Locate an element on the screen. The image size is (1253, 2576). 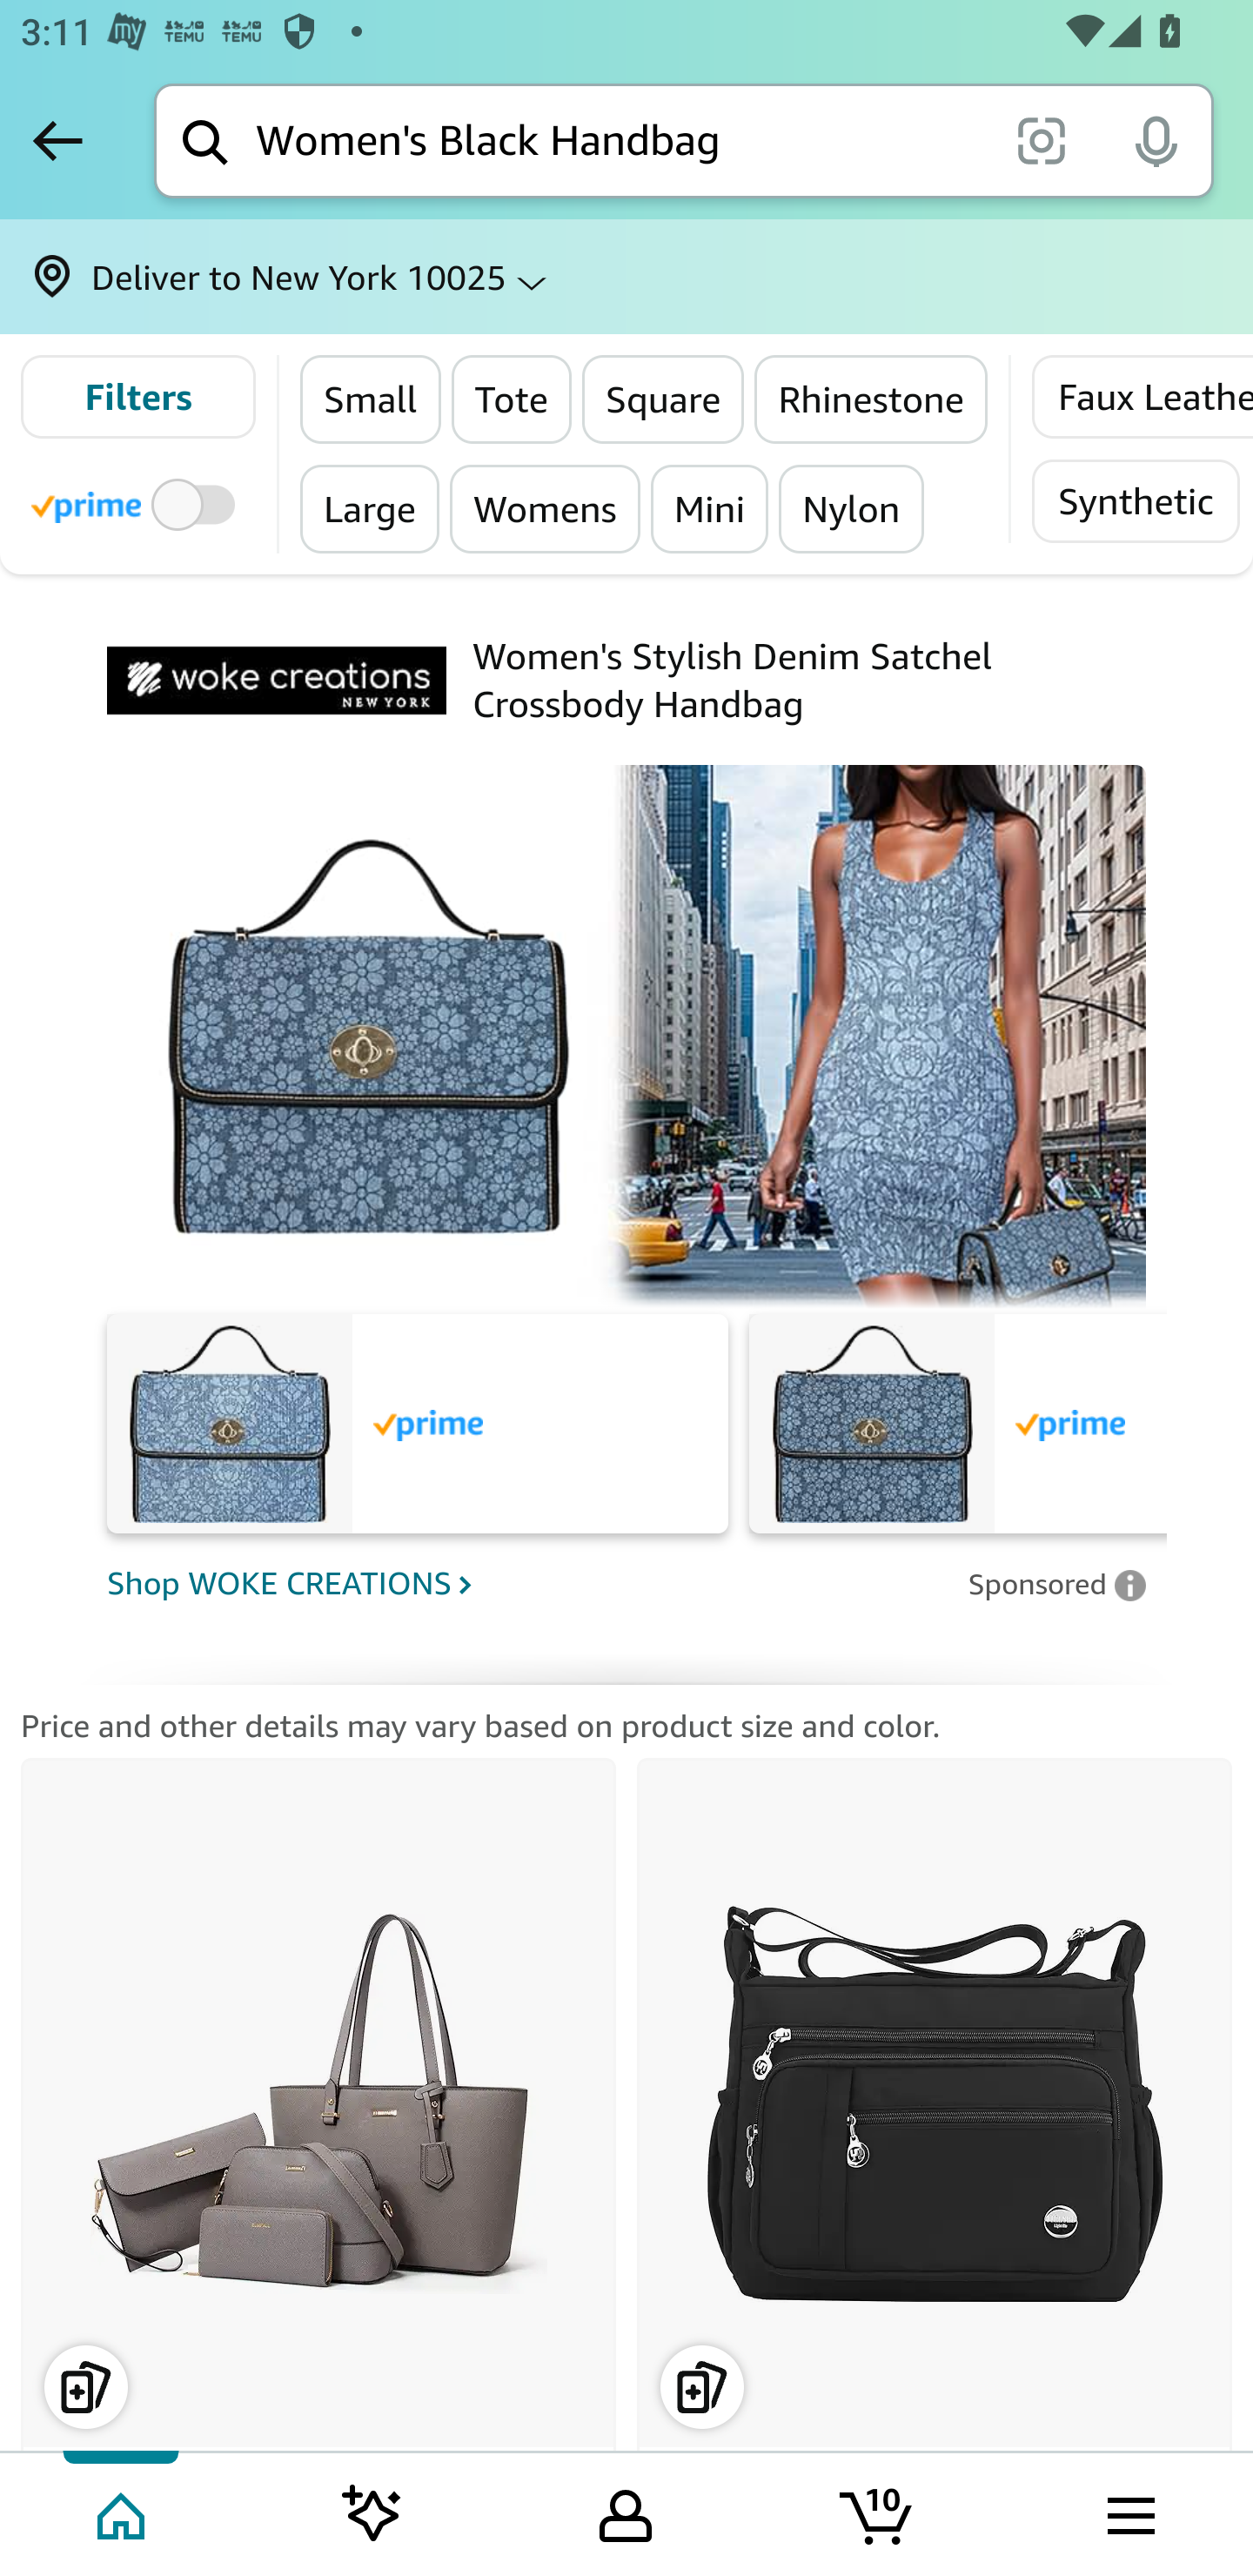
scan it is located at coordinates (1041, 139).